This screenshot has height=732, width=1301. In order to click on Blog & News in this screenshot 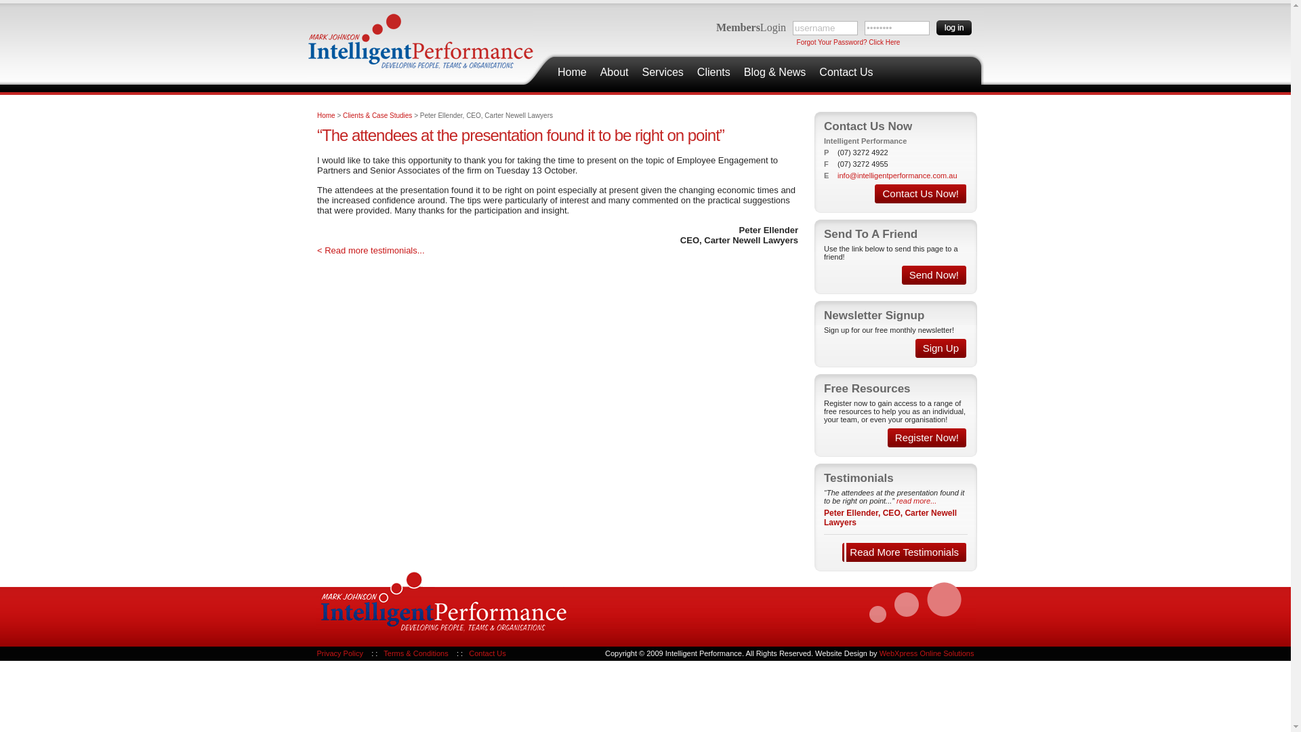, I will do `click(775, 73)`.